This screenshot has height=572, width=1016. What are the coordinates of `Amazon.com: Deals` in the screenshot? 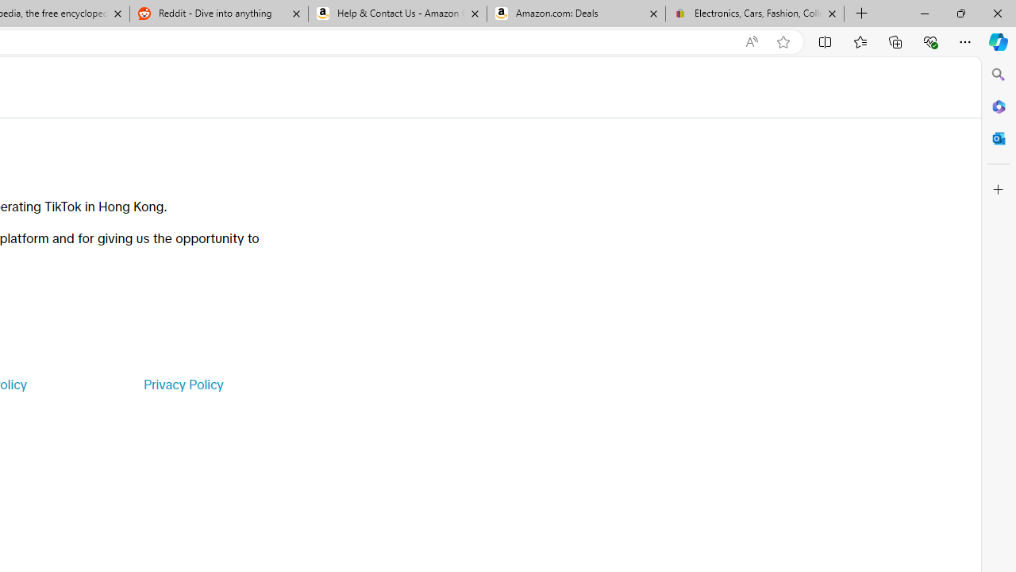 It's located at (576, 14).